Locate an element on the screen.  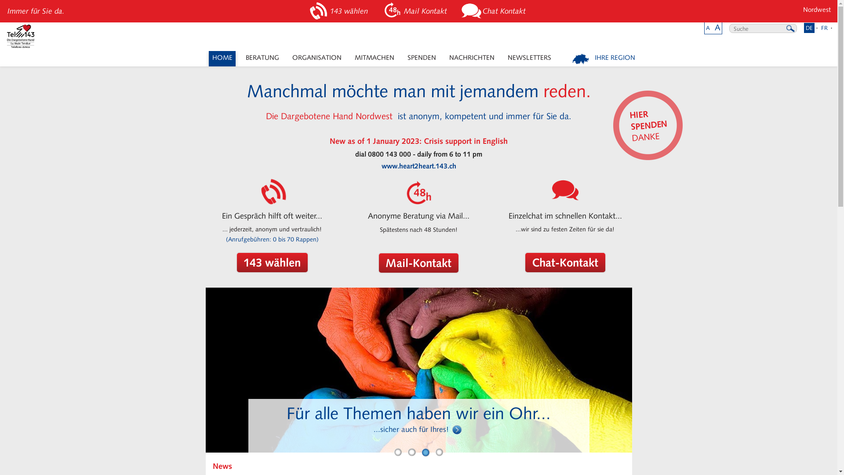
Interesse geweckt? is located at coordinates (419, 429).